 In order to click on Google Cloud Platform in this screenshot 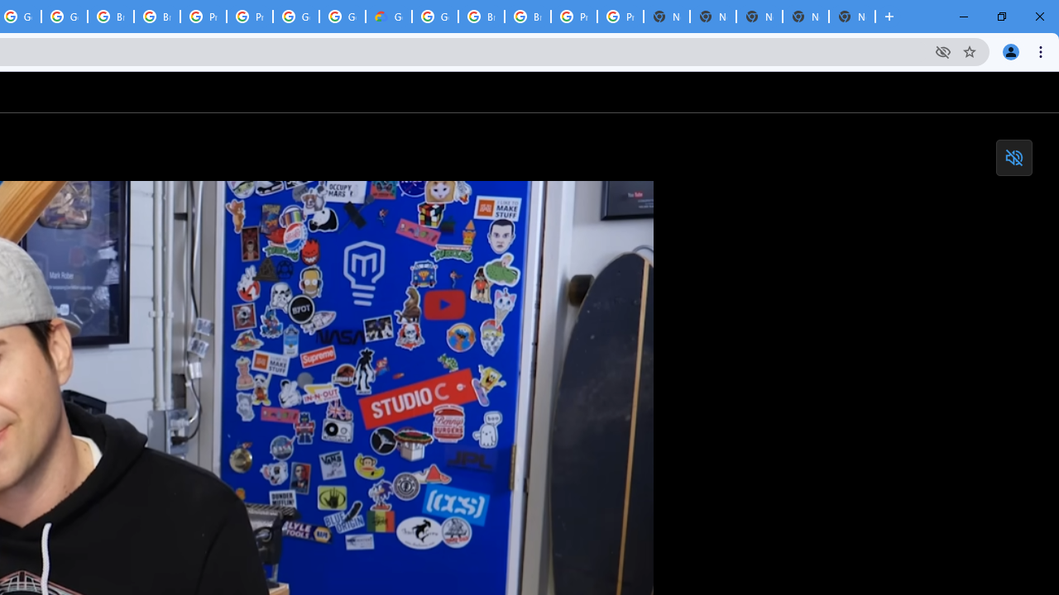, I will do `click(343, 17)`.